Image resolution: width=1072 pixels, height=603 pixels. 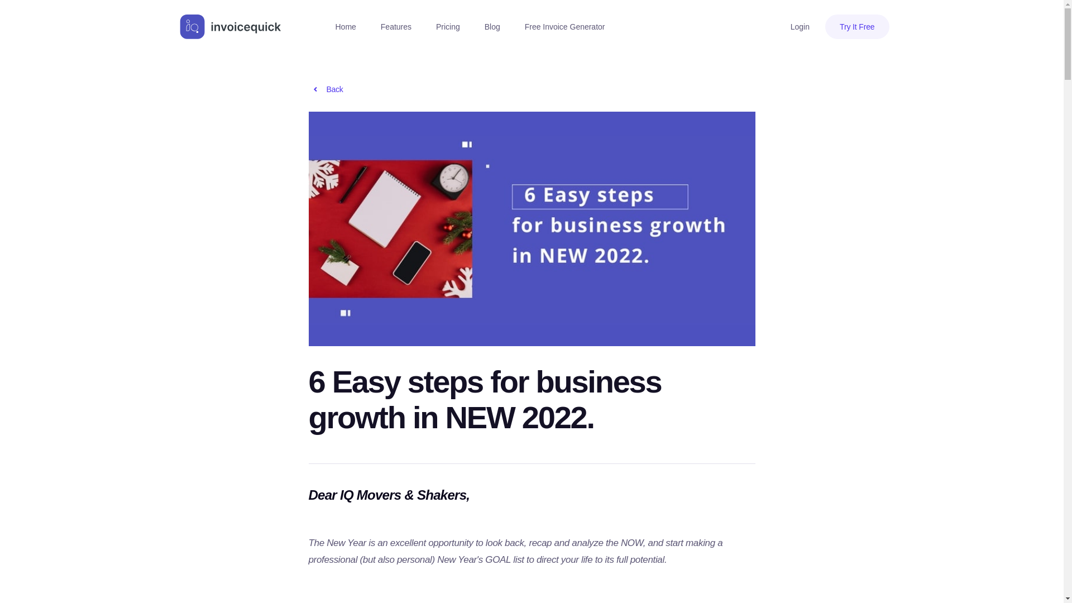 What do you see at coordinates (800, 27) in the screenshot?
I see `Login` at bounding box center [800, 27].